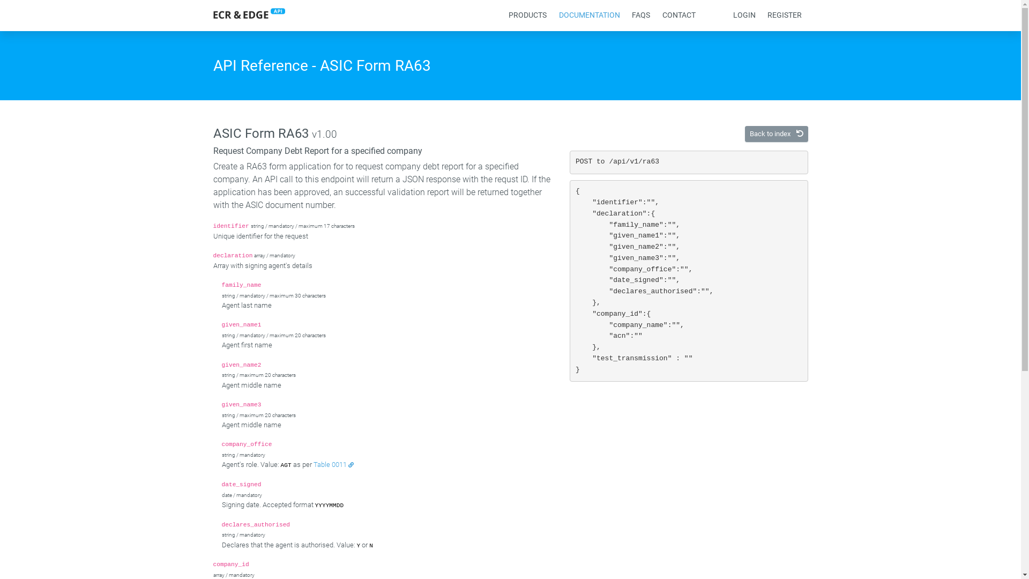 This screenshot has width=1029, height=579. What do you see at coordinates (527, 15) in the screenshot?
I see `PRODUCTS` at bounding box center [527, 15].